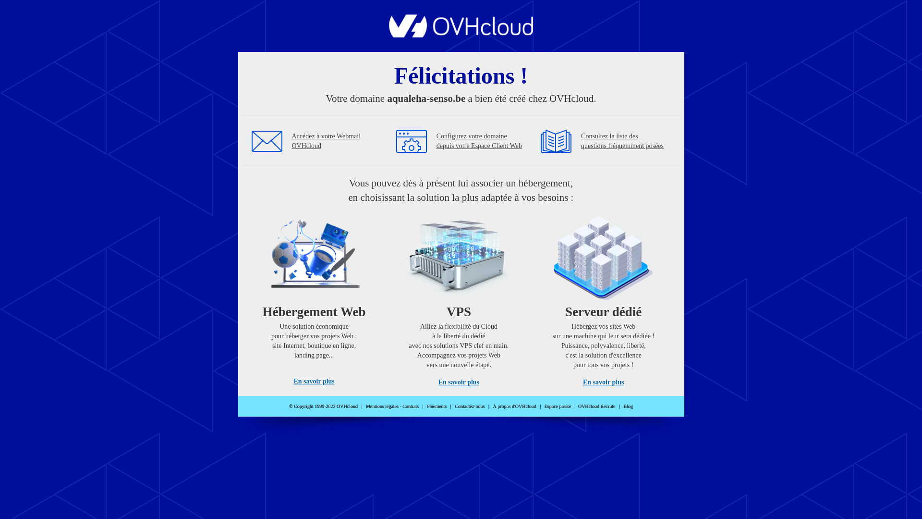 This screenshot has height=519, width=922. Describe the element at coordinates (459, 298) in the screenshot. I see `VPS` at that location.